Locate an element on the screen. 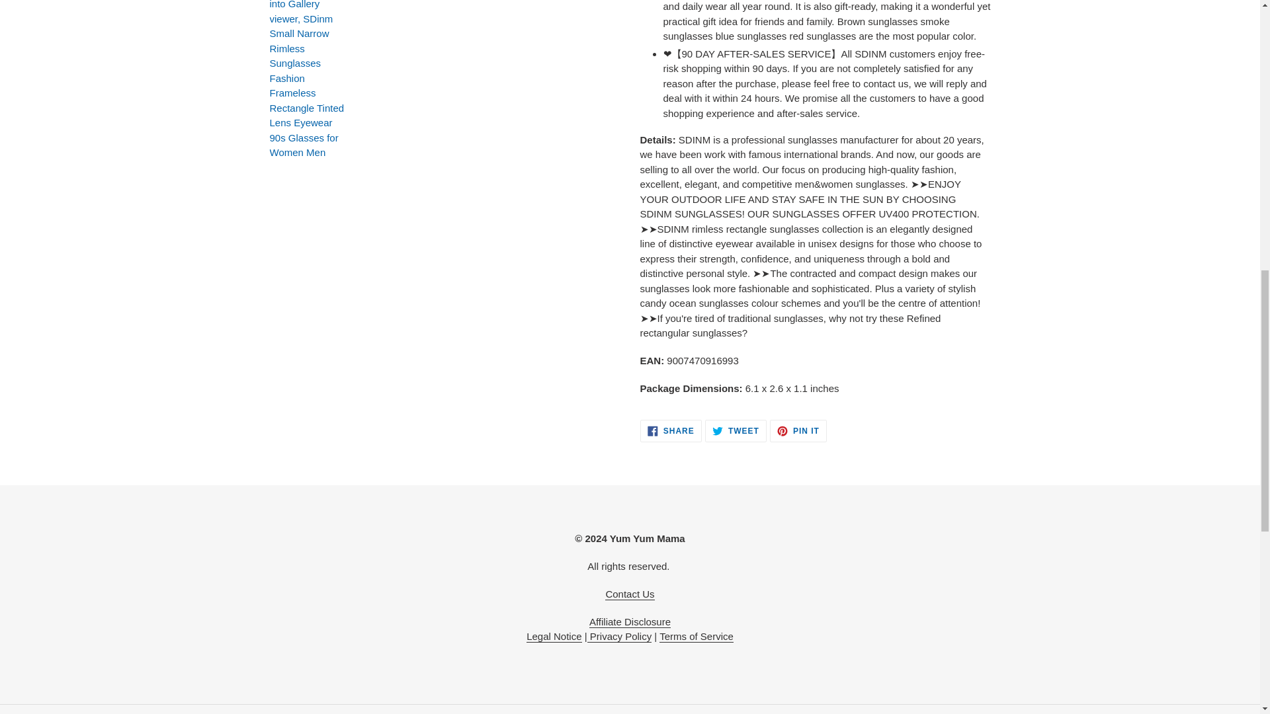 Image resolution: width=1270 pixels, height=714 pixels. Legal Notice is located at coordinates (554, 636).